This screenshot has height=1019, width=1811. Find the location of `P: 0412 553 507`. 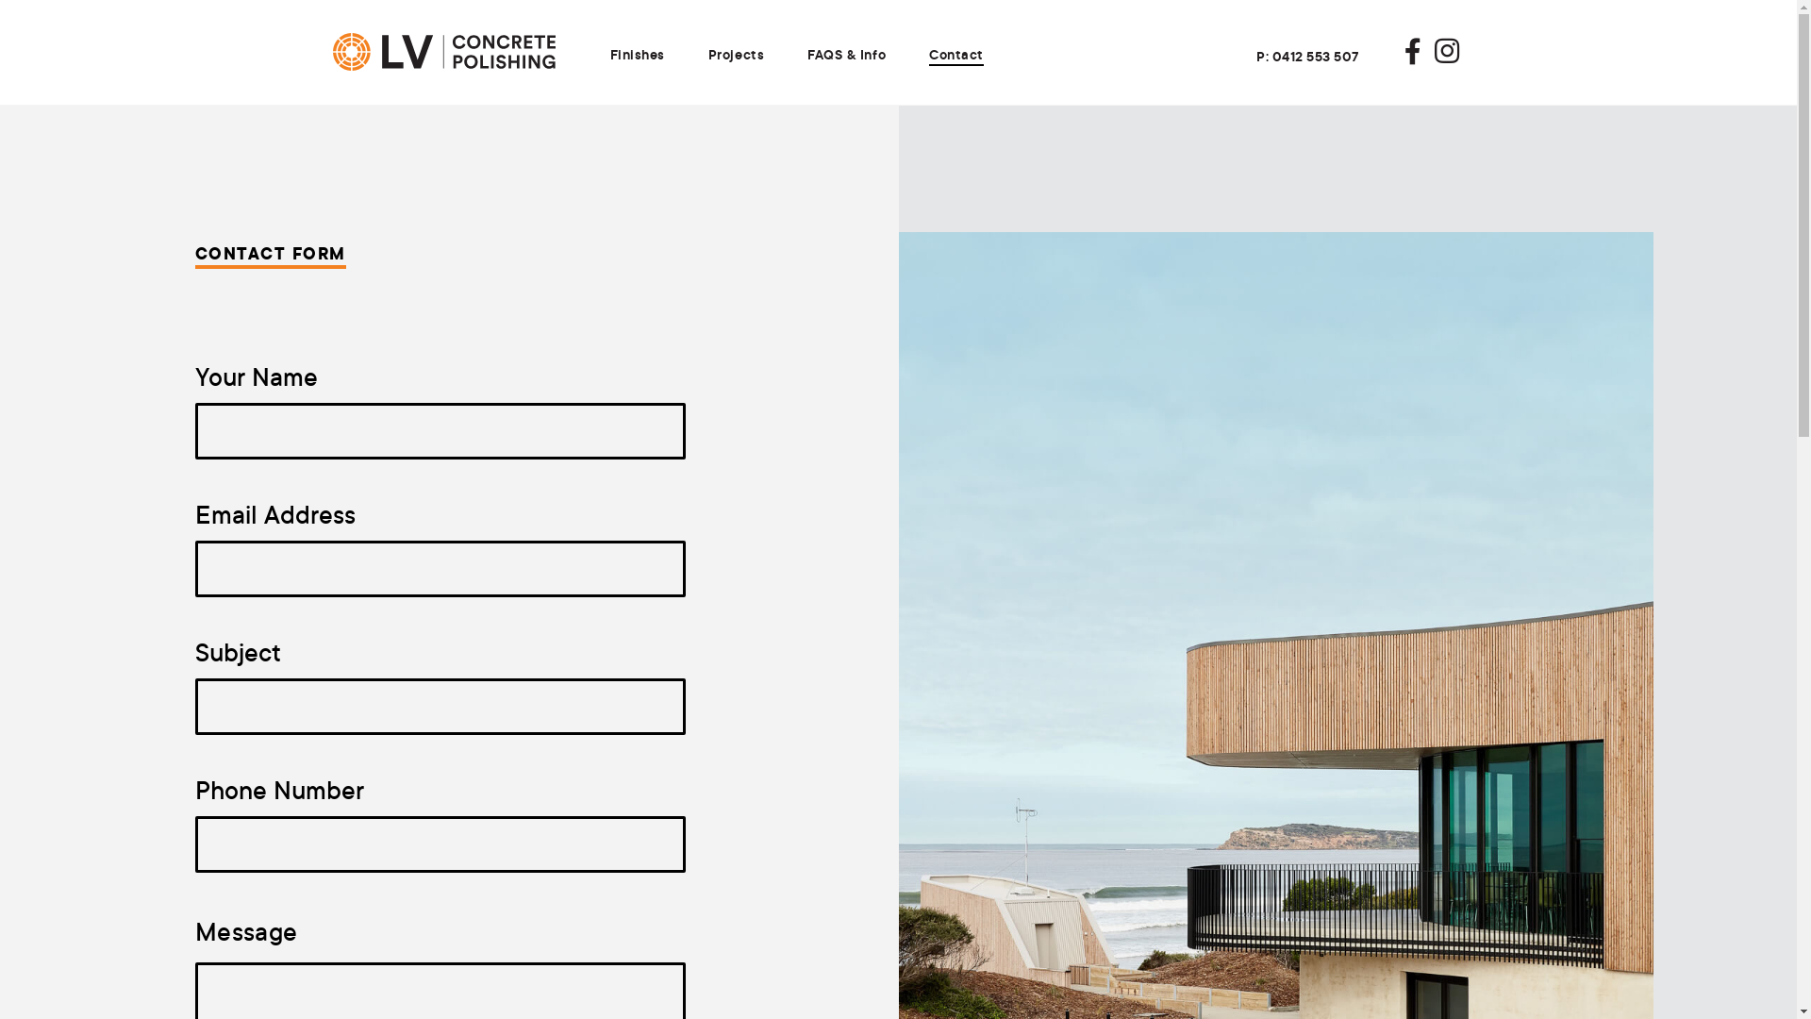

P: 0412 553 507 is located at coordinates (1307, 57).